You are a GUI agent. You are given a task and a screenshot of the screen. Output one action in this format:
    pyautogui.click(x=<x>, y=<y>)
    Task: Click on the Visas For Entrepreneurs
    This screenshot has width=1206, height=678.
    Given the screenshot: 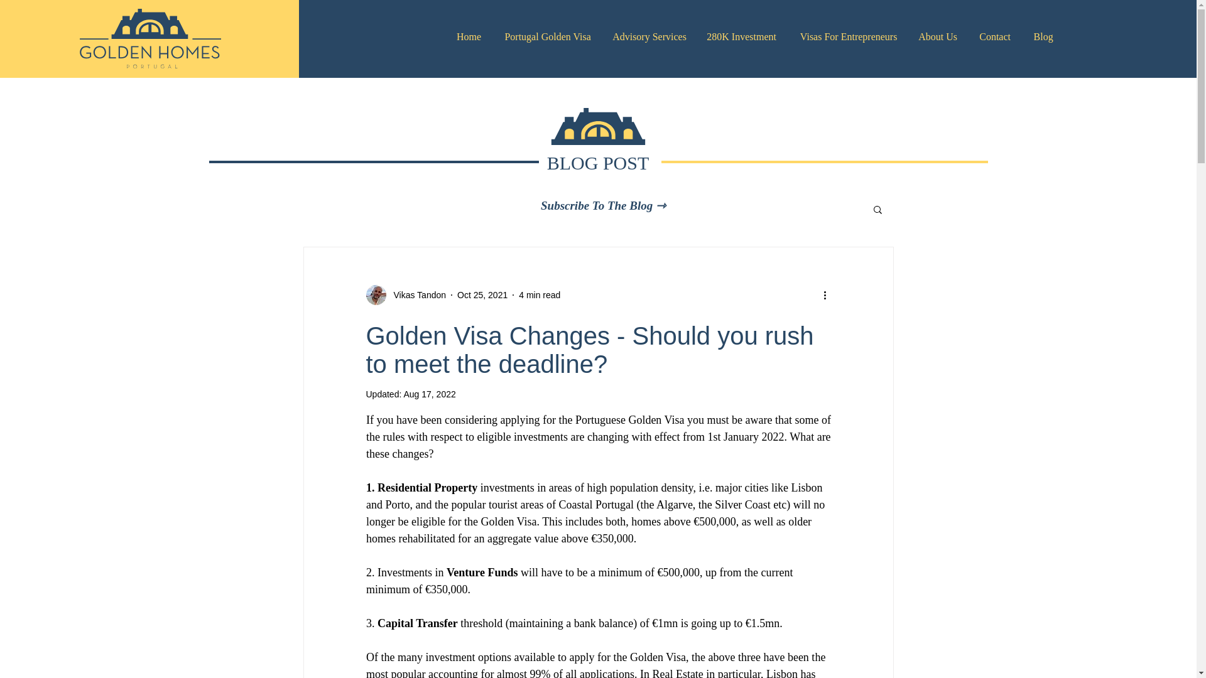 What is the action you would take?
    pyautogui.click(x=848, y=37)
    